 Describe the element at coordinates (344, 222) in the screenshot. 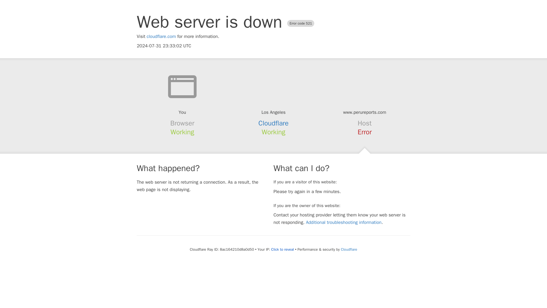

I see `Additional troubleshooting information` at that location.